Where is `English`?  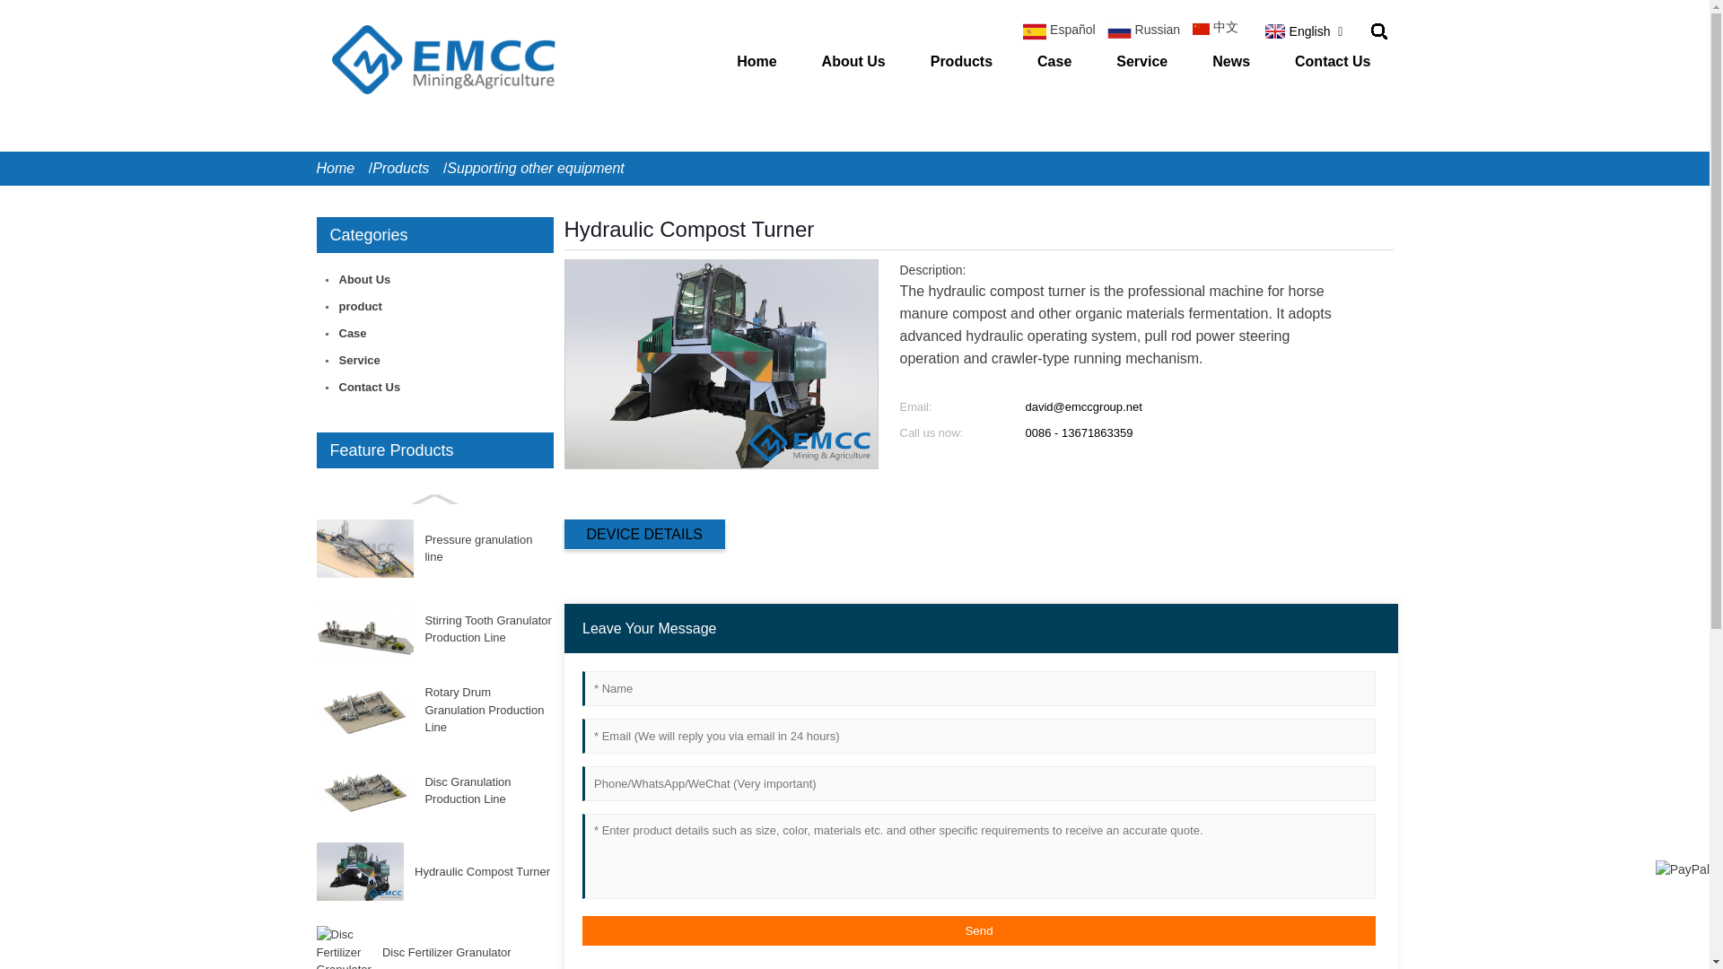
English is located at coordinates (1296, 31).